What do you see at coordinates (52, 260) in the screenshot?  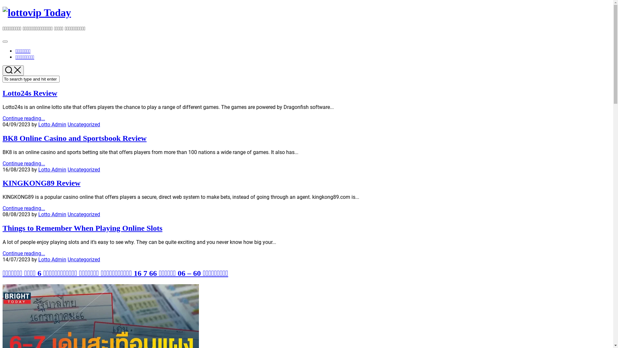 I see `Lotto Admin` at bounding box center [52, 260].